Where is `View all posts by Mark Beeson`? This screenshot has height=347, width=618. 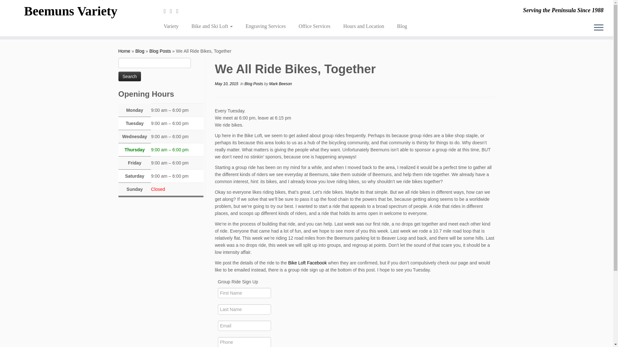 View all posts by Mark Beeson is located at coordinates (280, 84).